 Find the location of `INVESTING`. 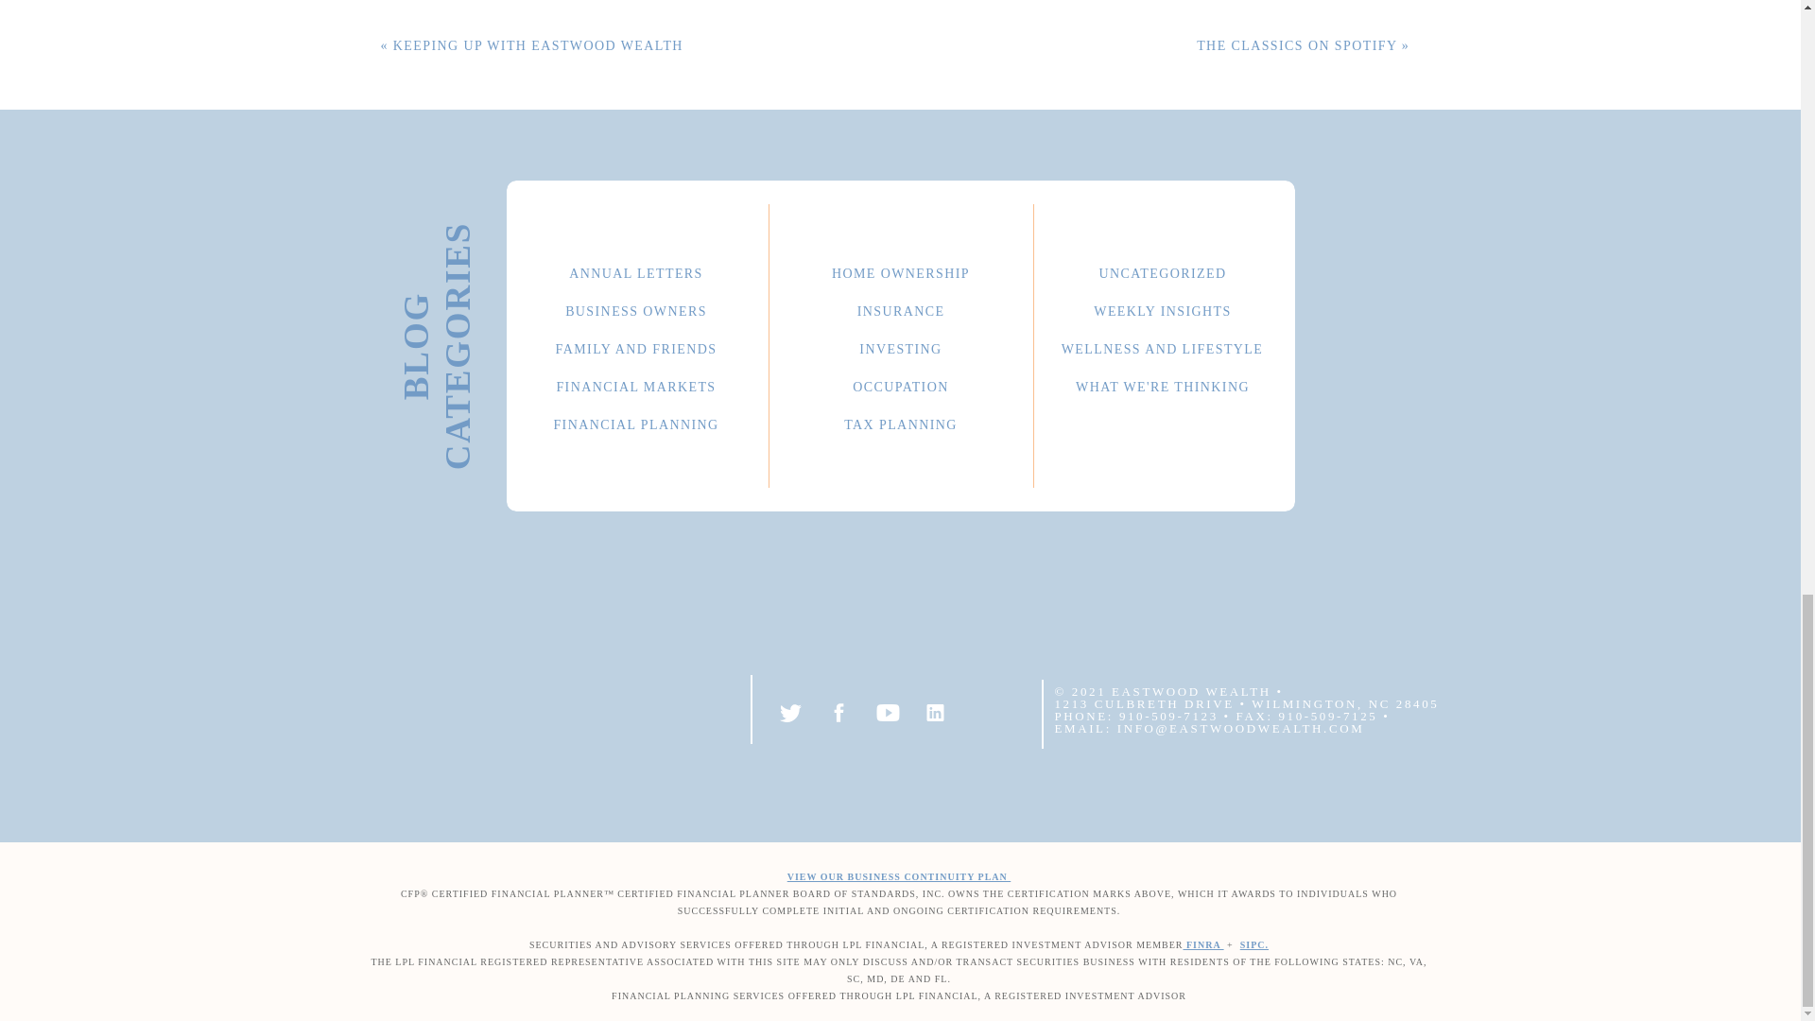

INVESTING is located at coordinates (900, 346).